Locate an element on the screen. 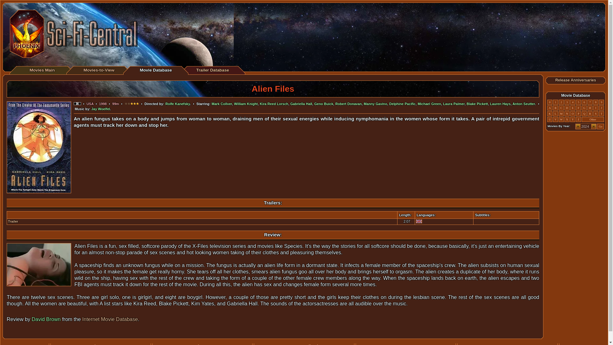 The image size is (613, 345). English is located at coordinates (419, 221).